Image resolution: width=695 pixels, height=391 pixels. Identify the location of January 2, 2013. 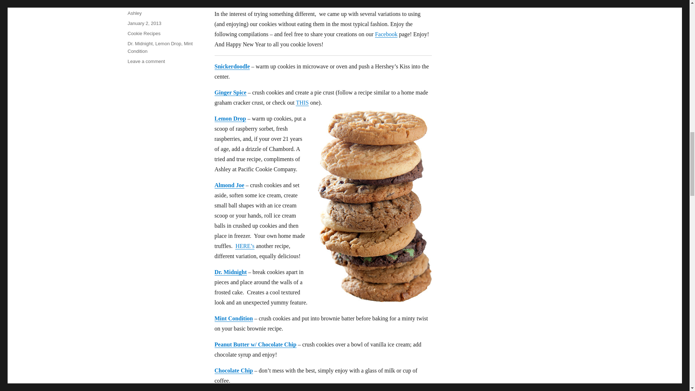
(144, 23).